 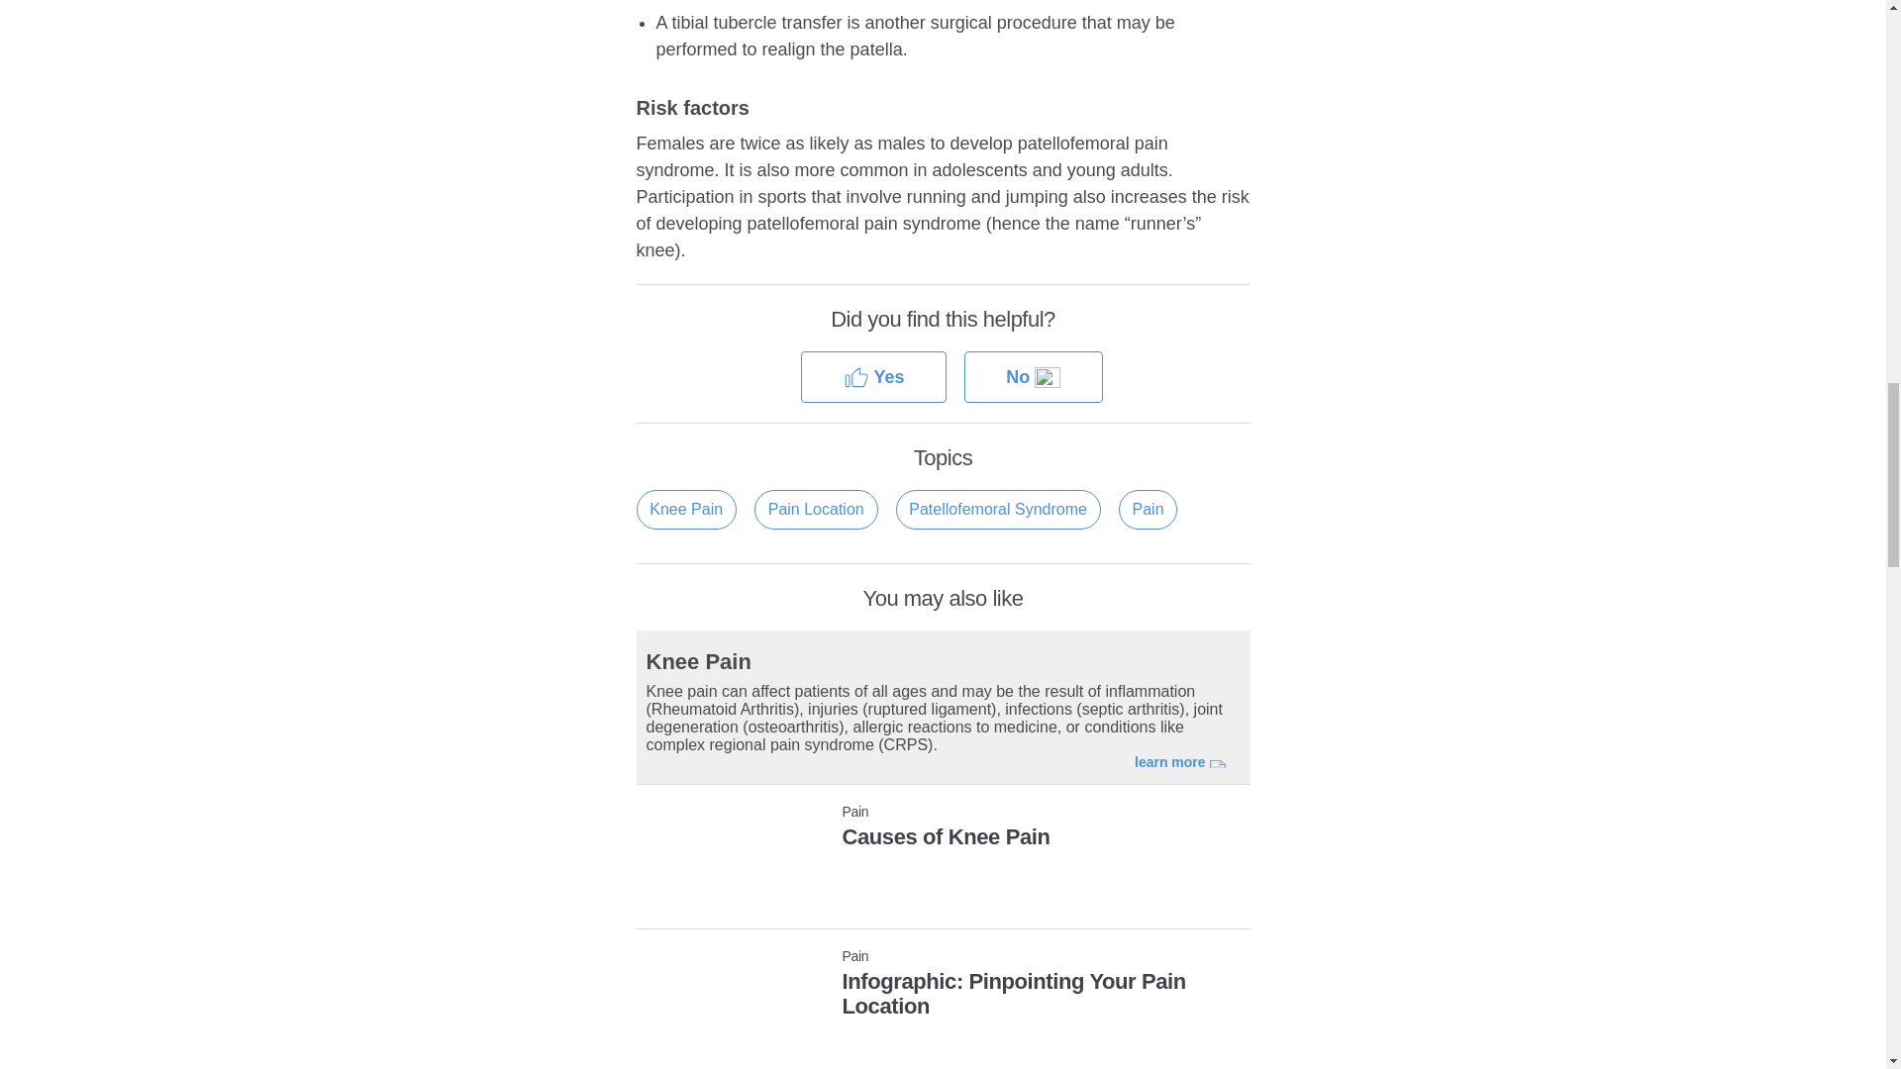 I want to click on Pain, so click(x=1149, y=509).